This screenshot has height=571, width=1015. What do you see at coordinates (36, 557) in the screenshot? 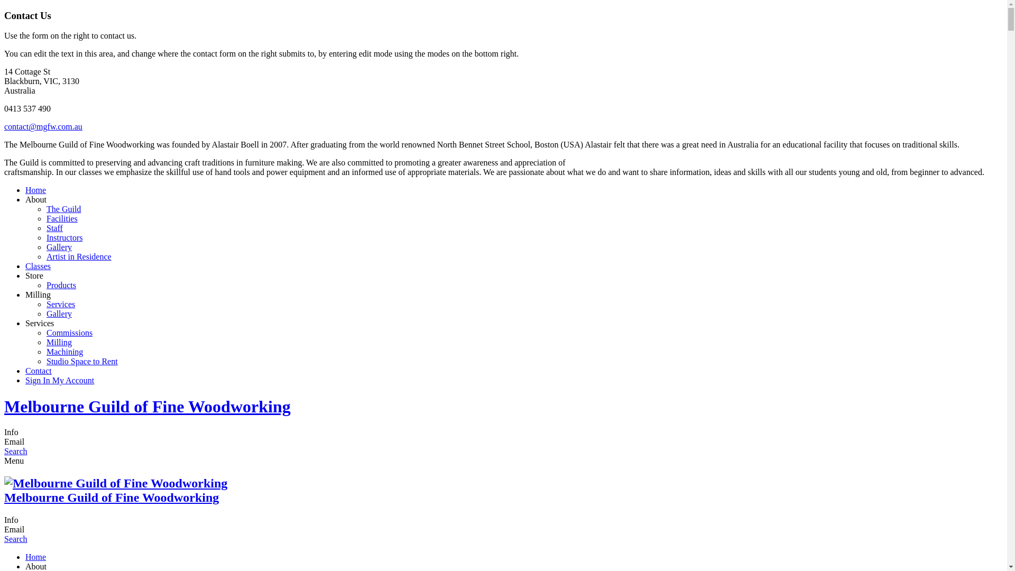
I see `Home` at bounding box center [36, 557].